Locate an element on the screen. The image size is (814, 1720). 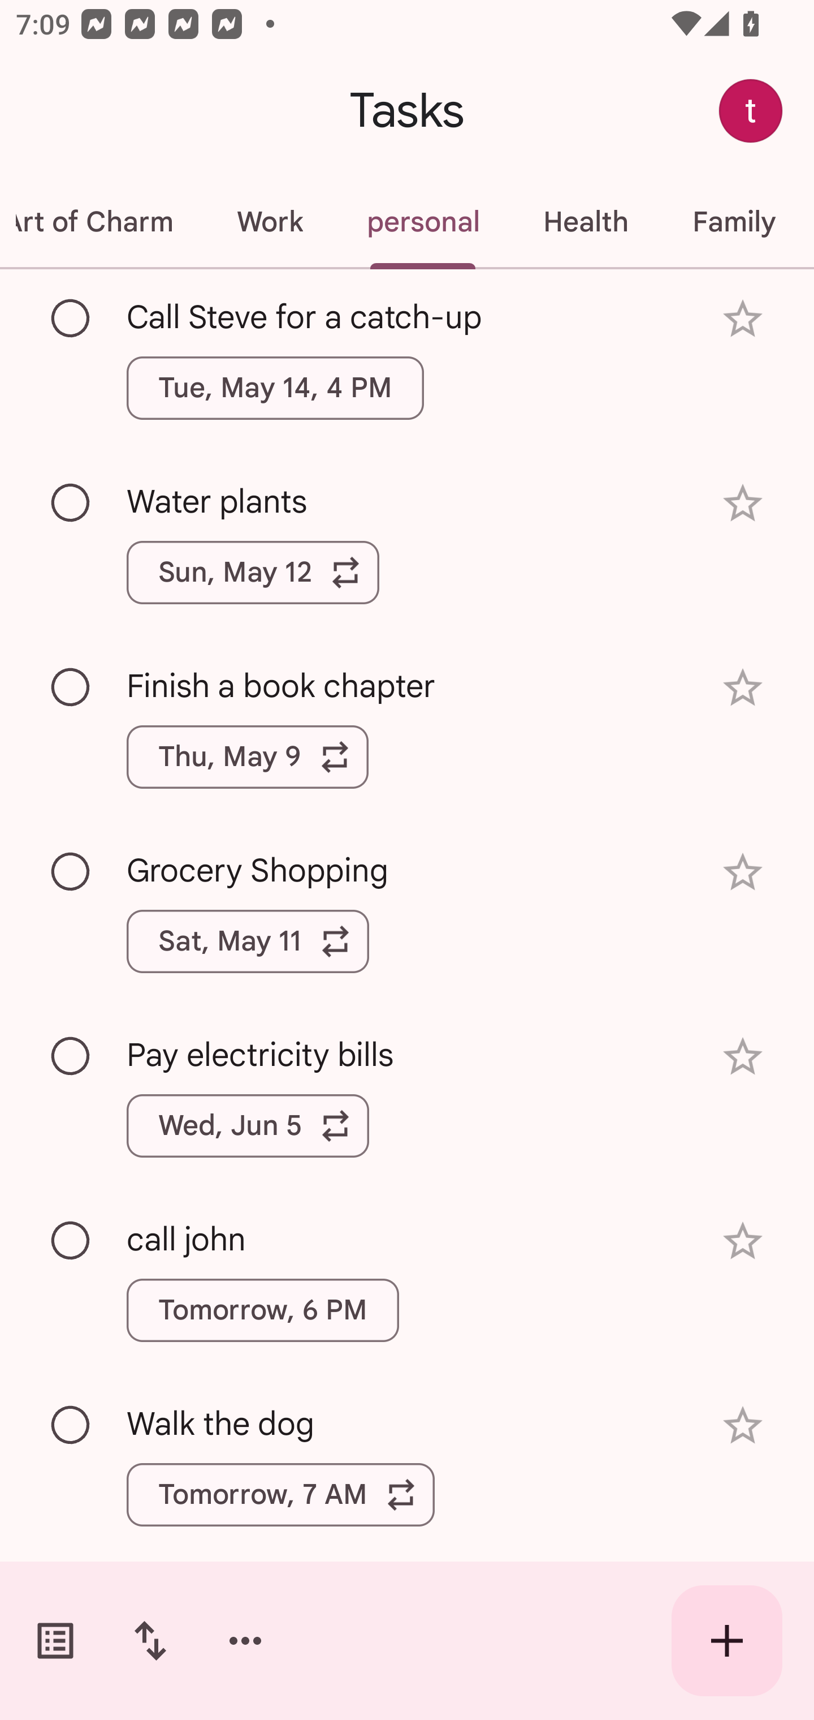
Tue, May 14, 4 PM is located at coordinates (275, 388).